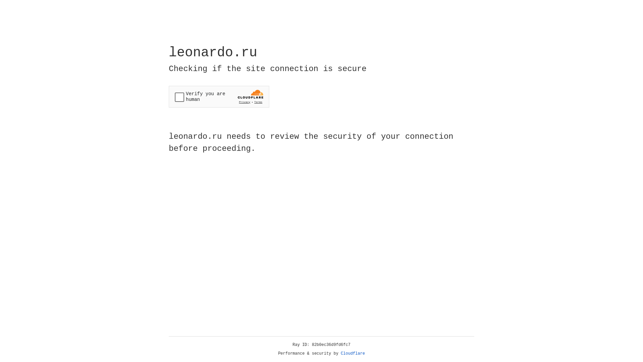 This screenshot has height=362, width=643. What do you see at coordinates (353, 354) in the screenshot?
I see `Cloudflare` at bounding box center [353, 354].